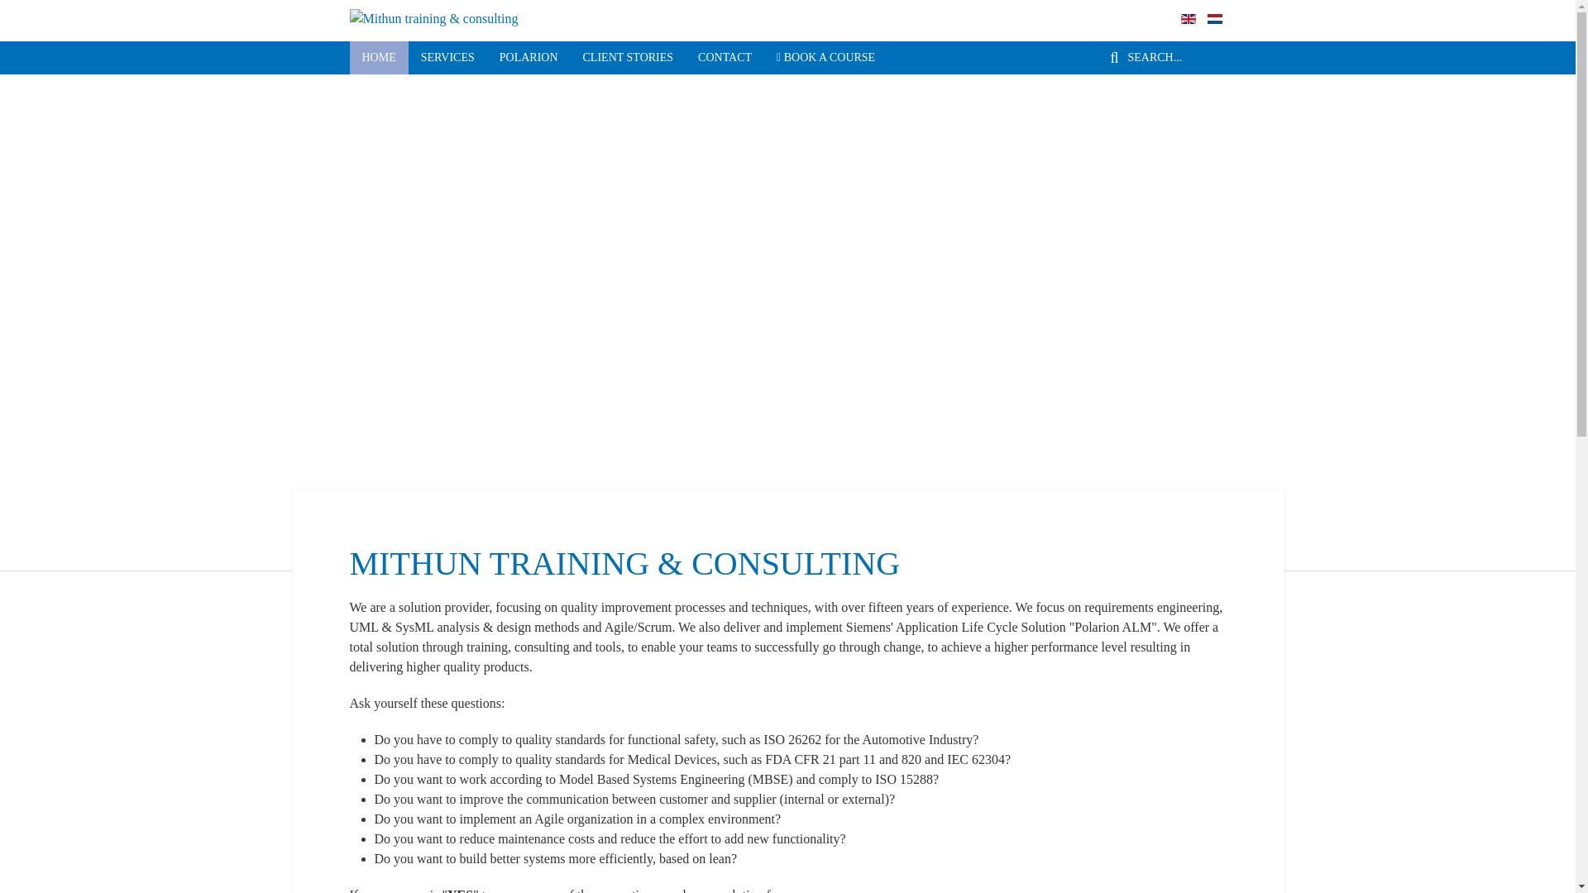  What do you see at coordinates (379, 57) in the screenshot?
I see `HOME` at bounding box center [379, 57].